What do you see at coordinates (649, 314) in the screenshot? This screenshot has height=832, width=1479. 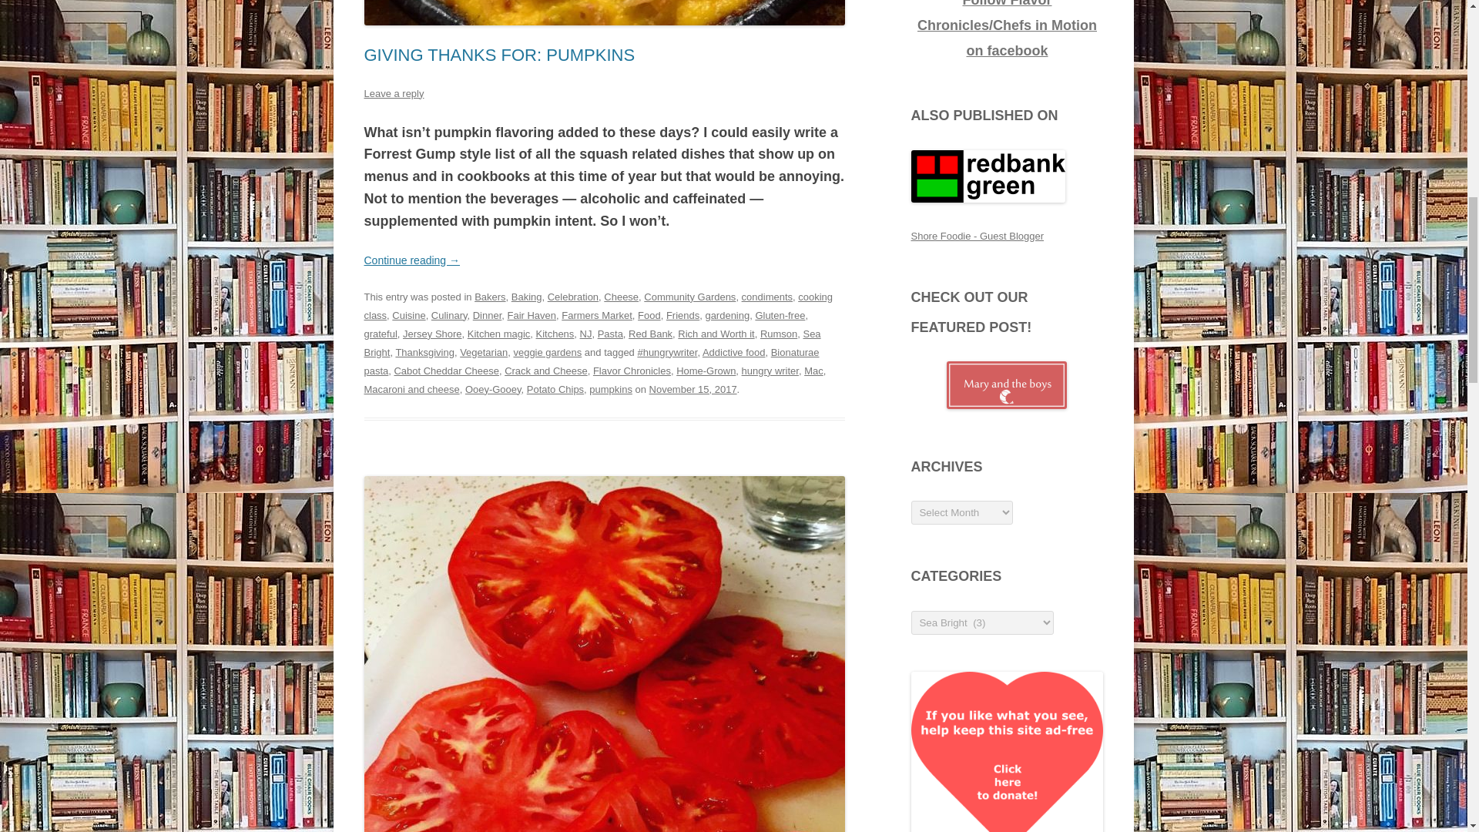 I see `Food` at bounding box center [649, 314].